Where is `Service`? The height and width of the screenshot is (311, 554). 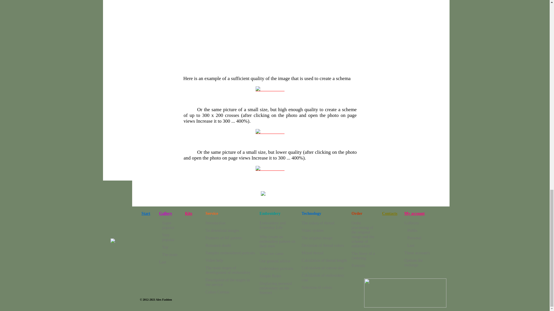
Service is located at coordinates (167, 225).